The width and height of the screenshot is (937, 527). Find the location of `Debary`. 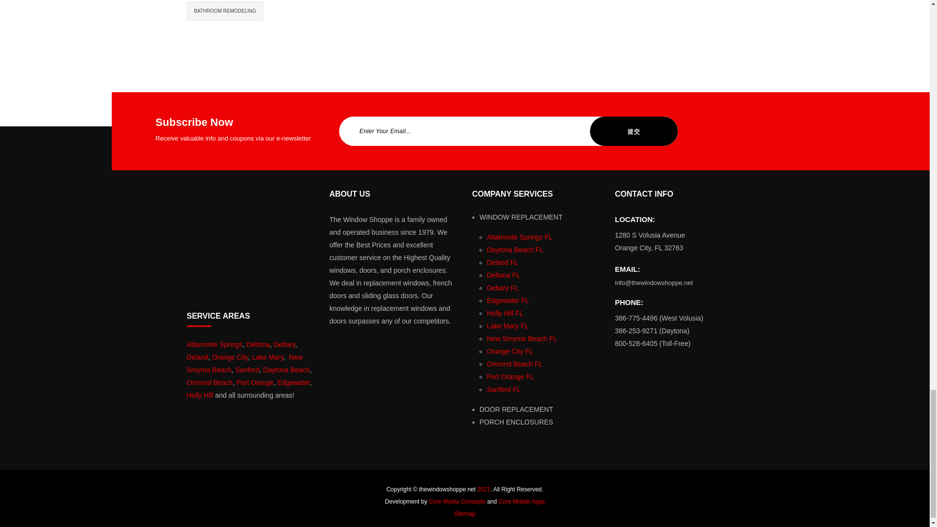

Debary is located at coordinates (284, 344).